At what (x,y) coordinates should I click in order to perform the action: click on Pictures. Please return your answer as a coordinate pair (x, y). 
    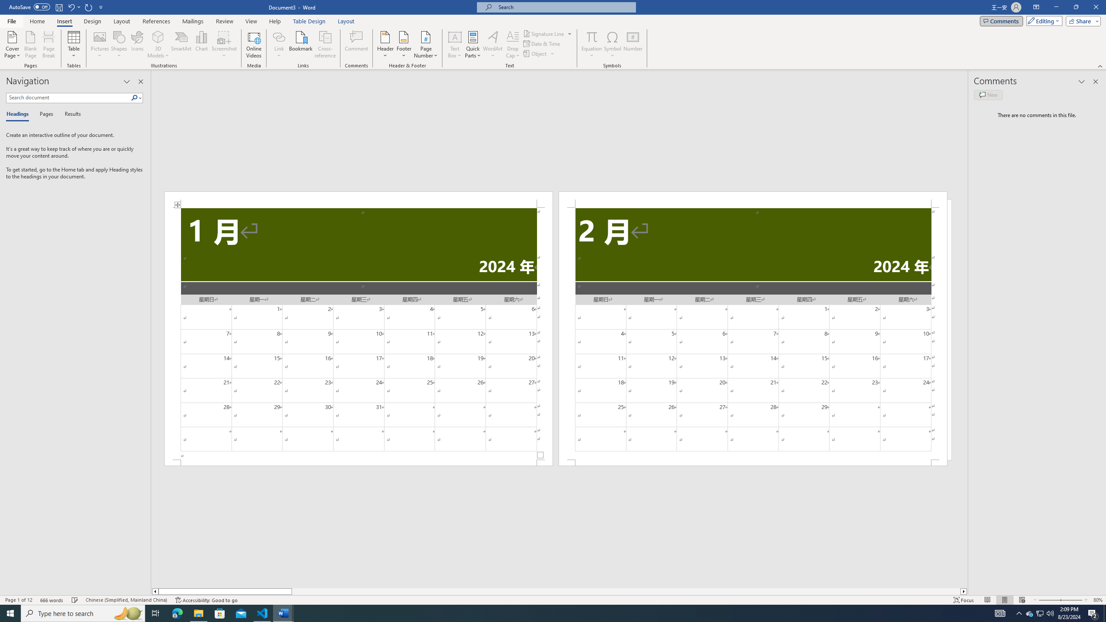
    Looking at the image, I should click on (100, 44).